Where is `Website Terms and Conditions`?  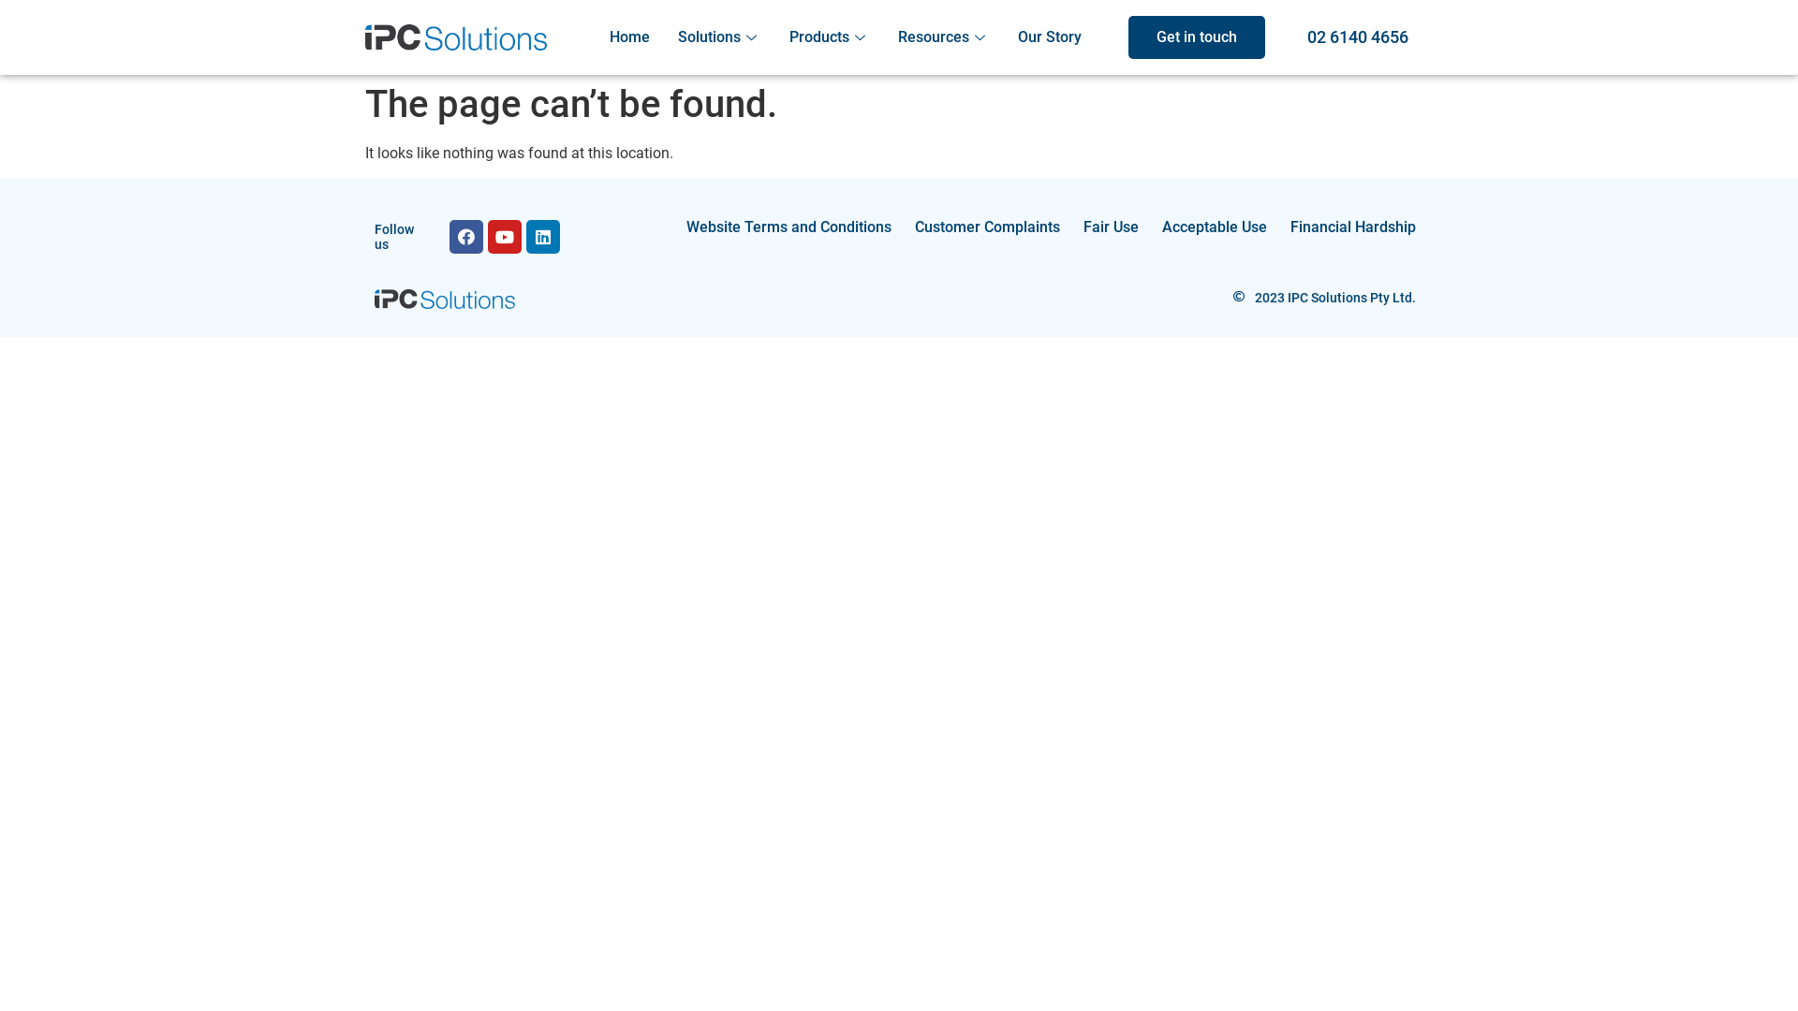 Website Terms and Conditions is located at coordinates (788, 227).